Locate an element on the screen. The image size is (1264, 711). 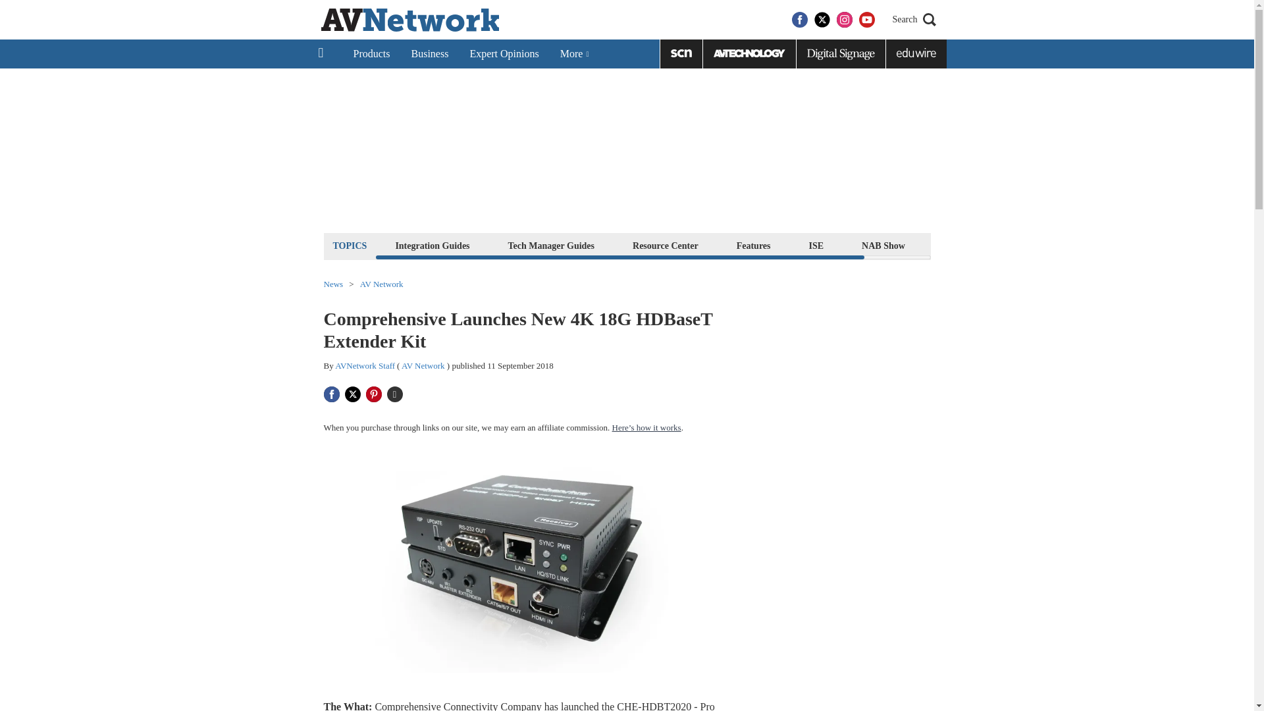
Features is located at coordinates (753, 245).